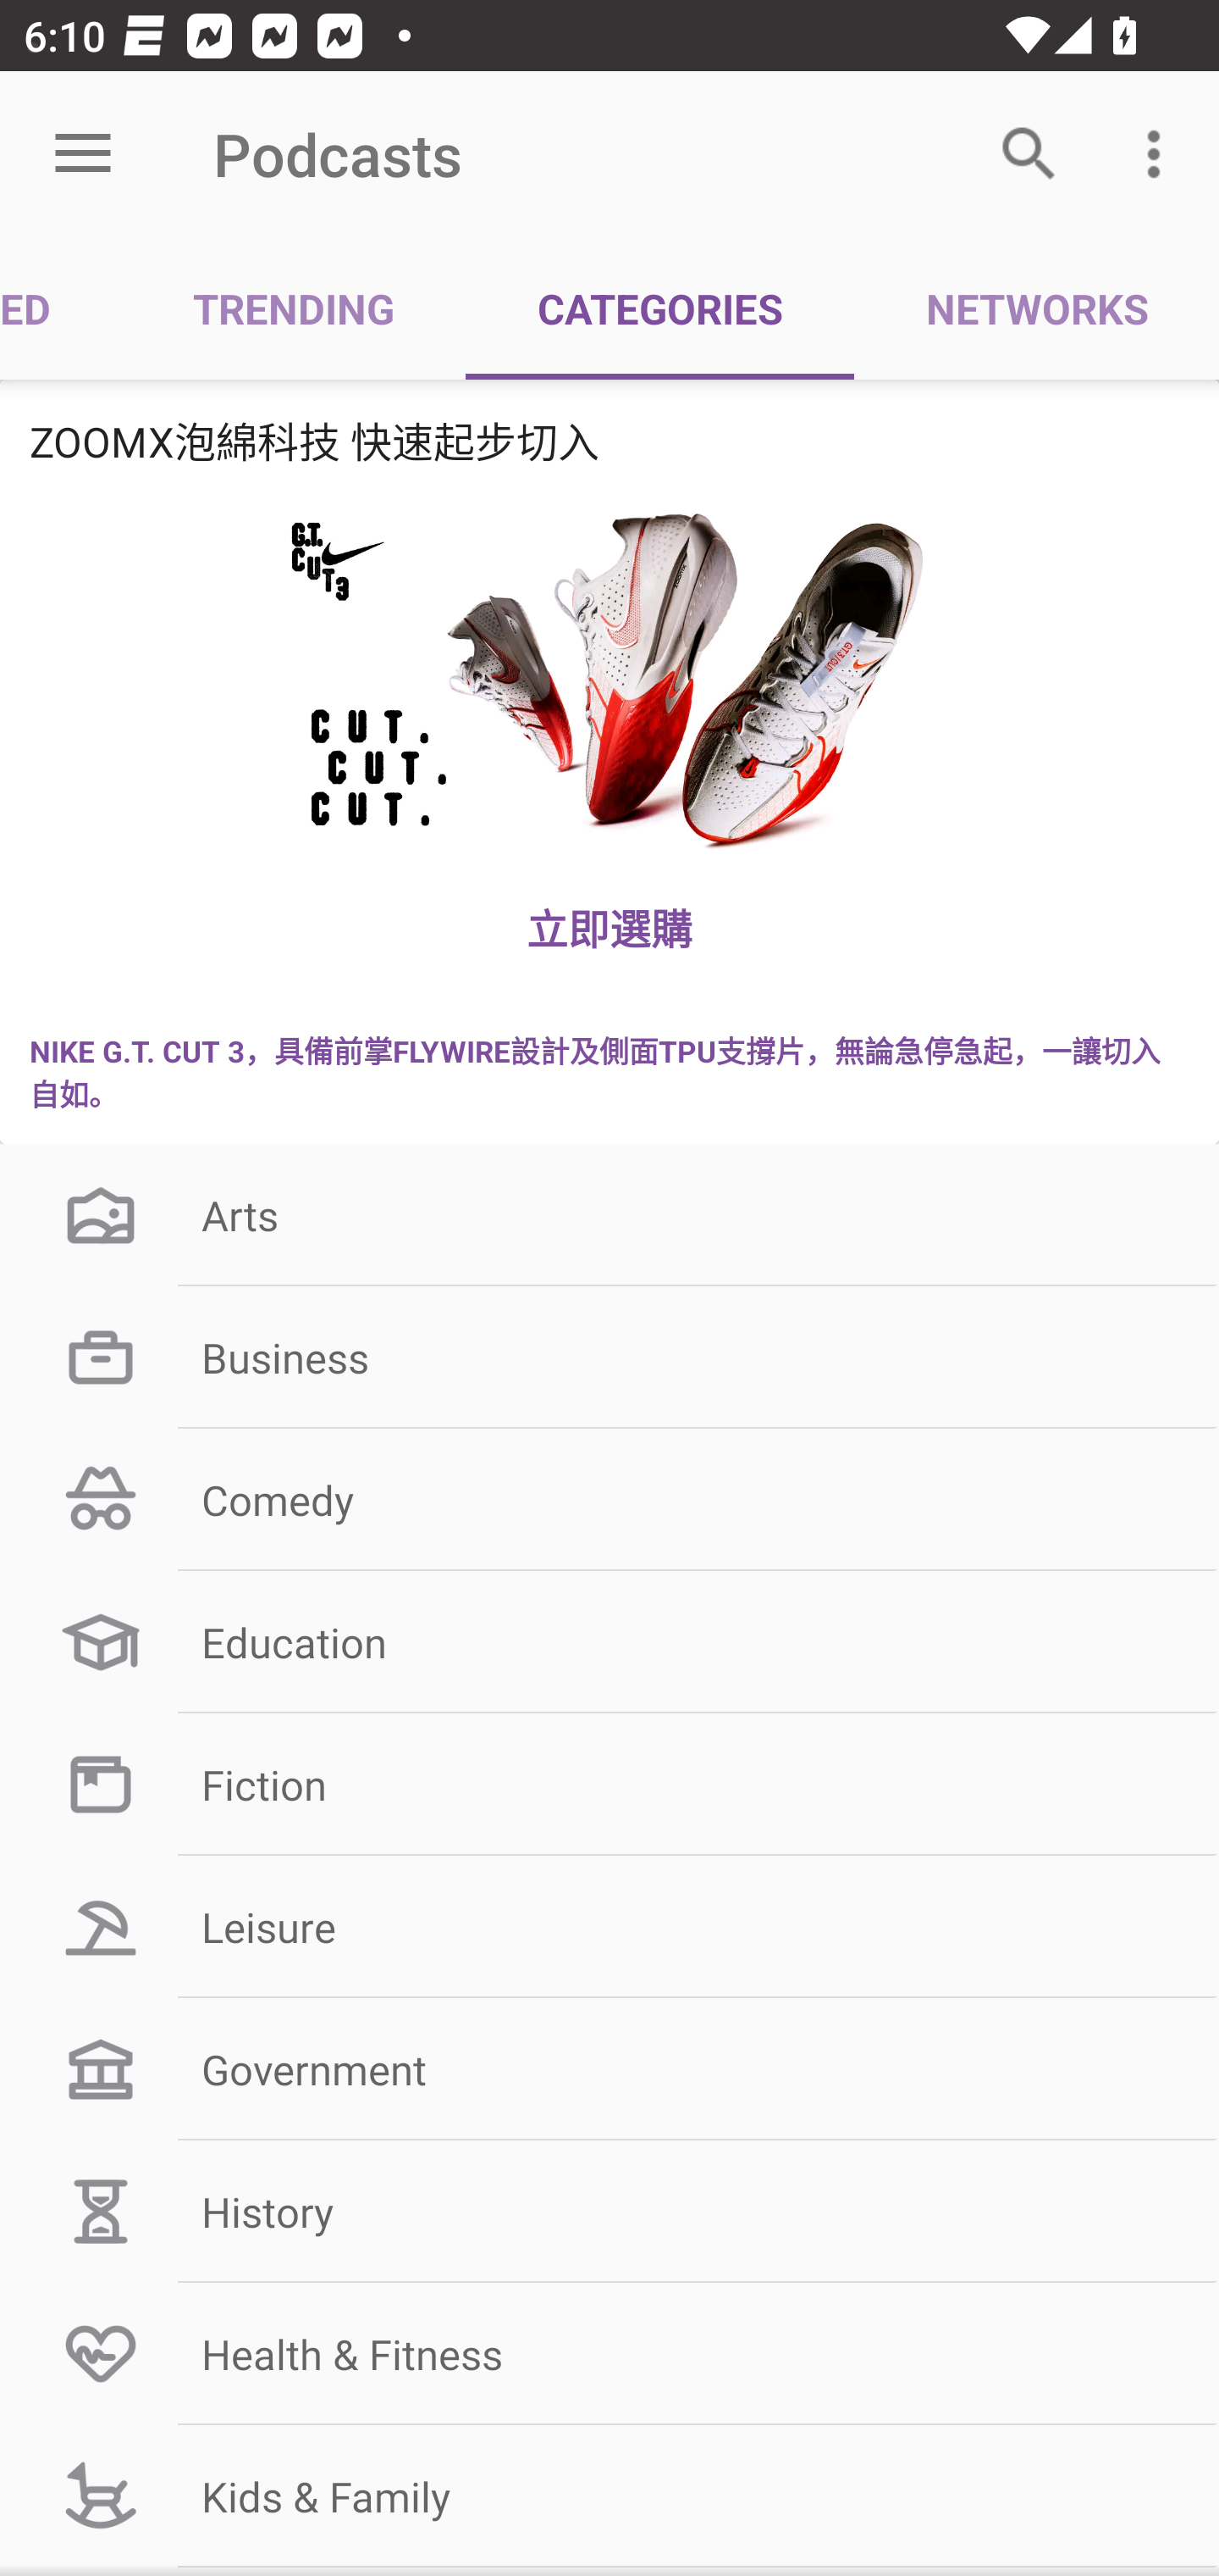 The width and height of the screenshot is (1219, 2576). Describe the element at coordinates (660, 307) in the screenshot. I see `CATEGORIES` at that location.